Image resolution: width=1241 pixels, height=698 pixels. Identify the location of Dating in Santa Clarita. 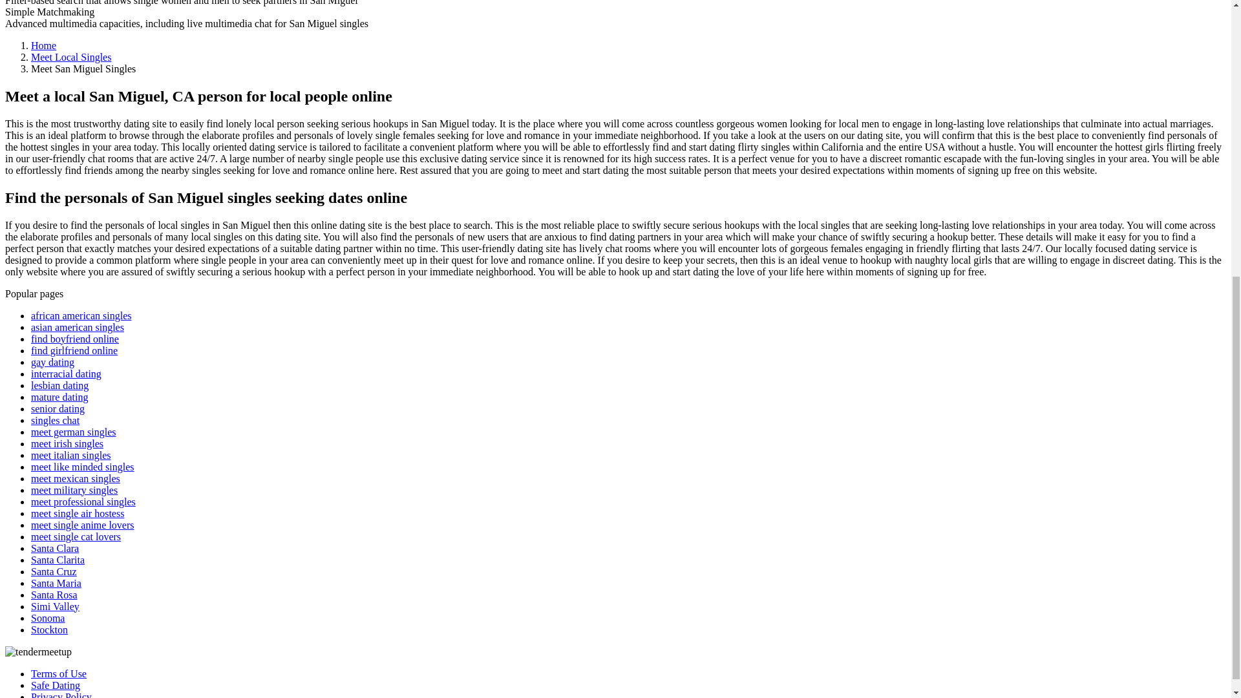
(58, 559).